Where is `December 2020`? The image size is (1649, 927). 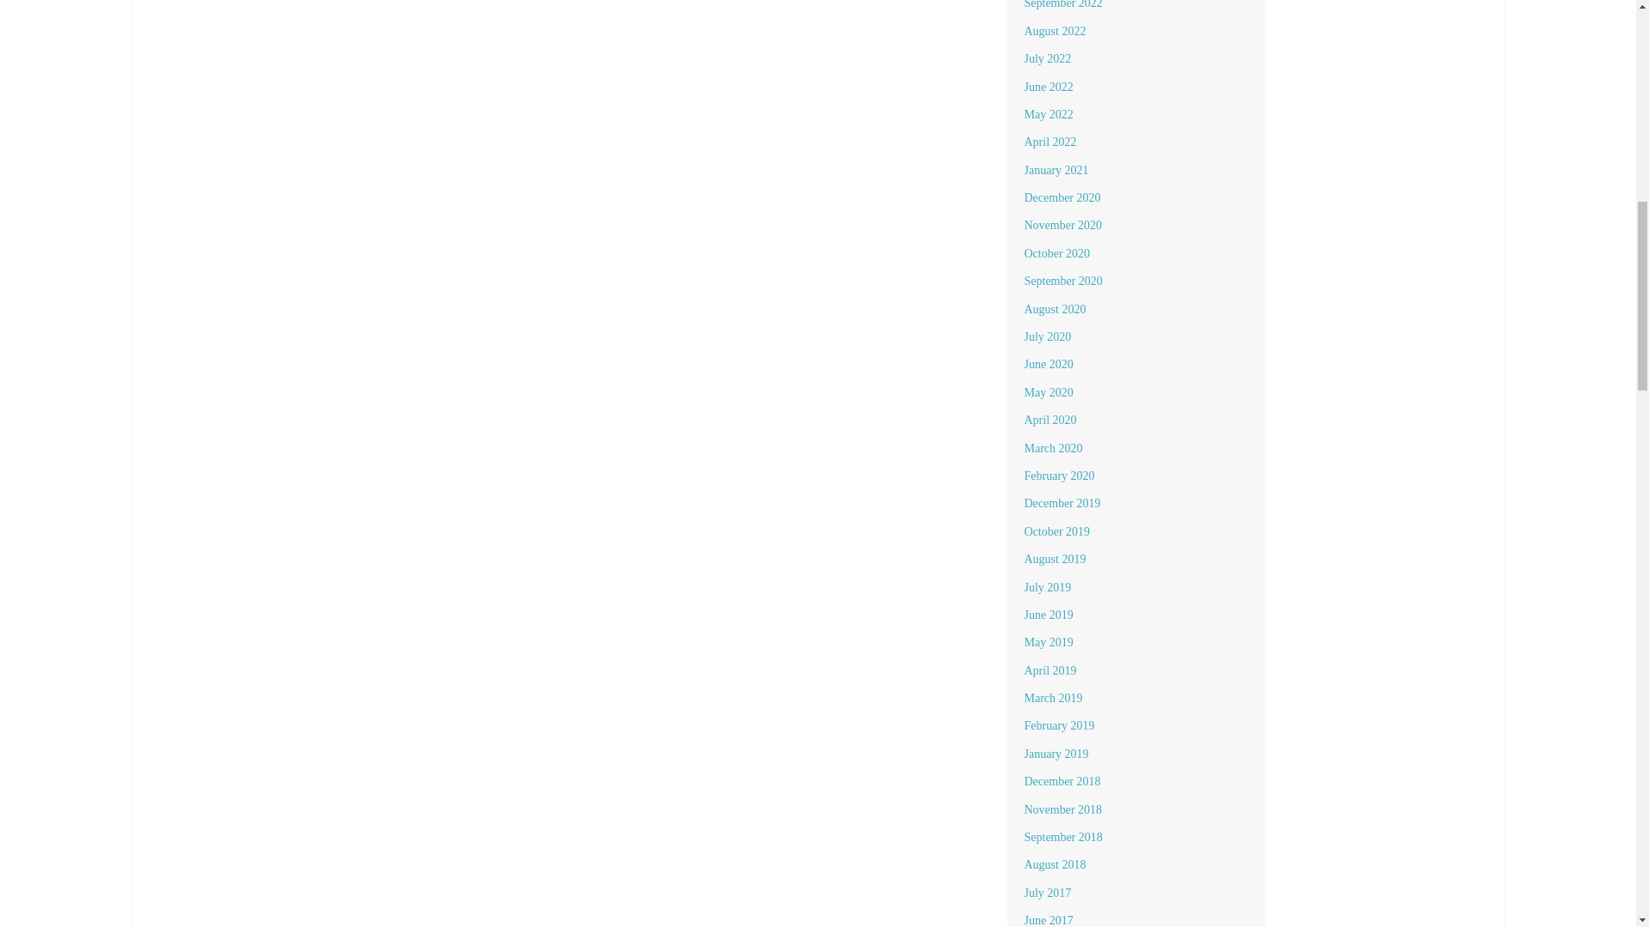
December 2020 is located at coordinates (1062, 197).